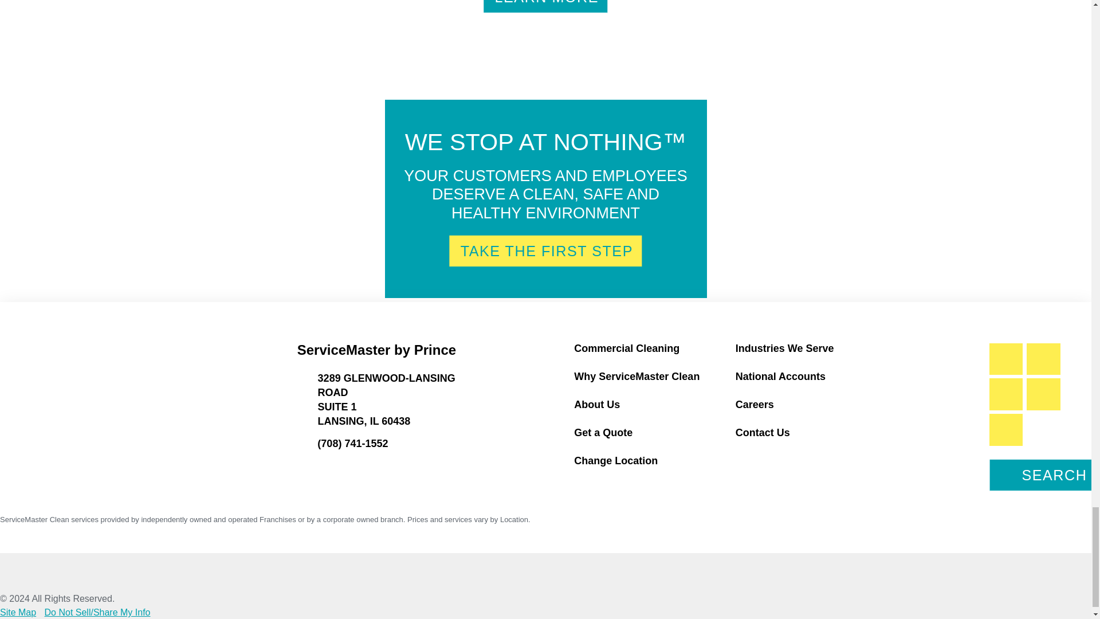  What do you see at coordinates (1043, 359) in the screenshot?
I see `LinkedIn` at bounding box center [1043, 359].